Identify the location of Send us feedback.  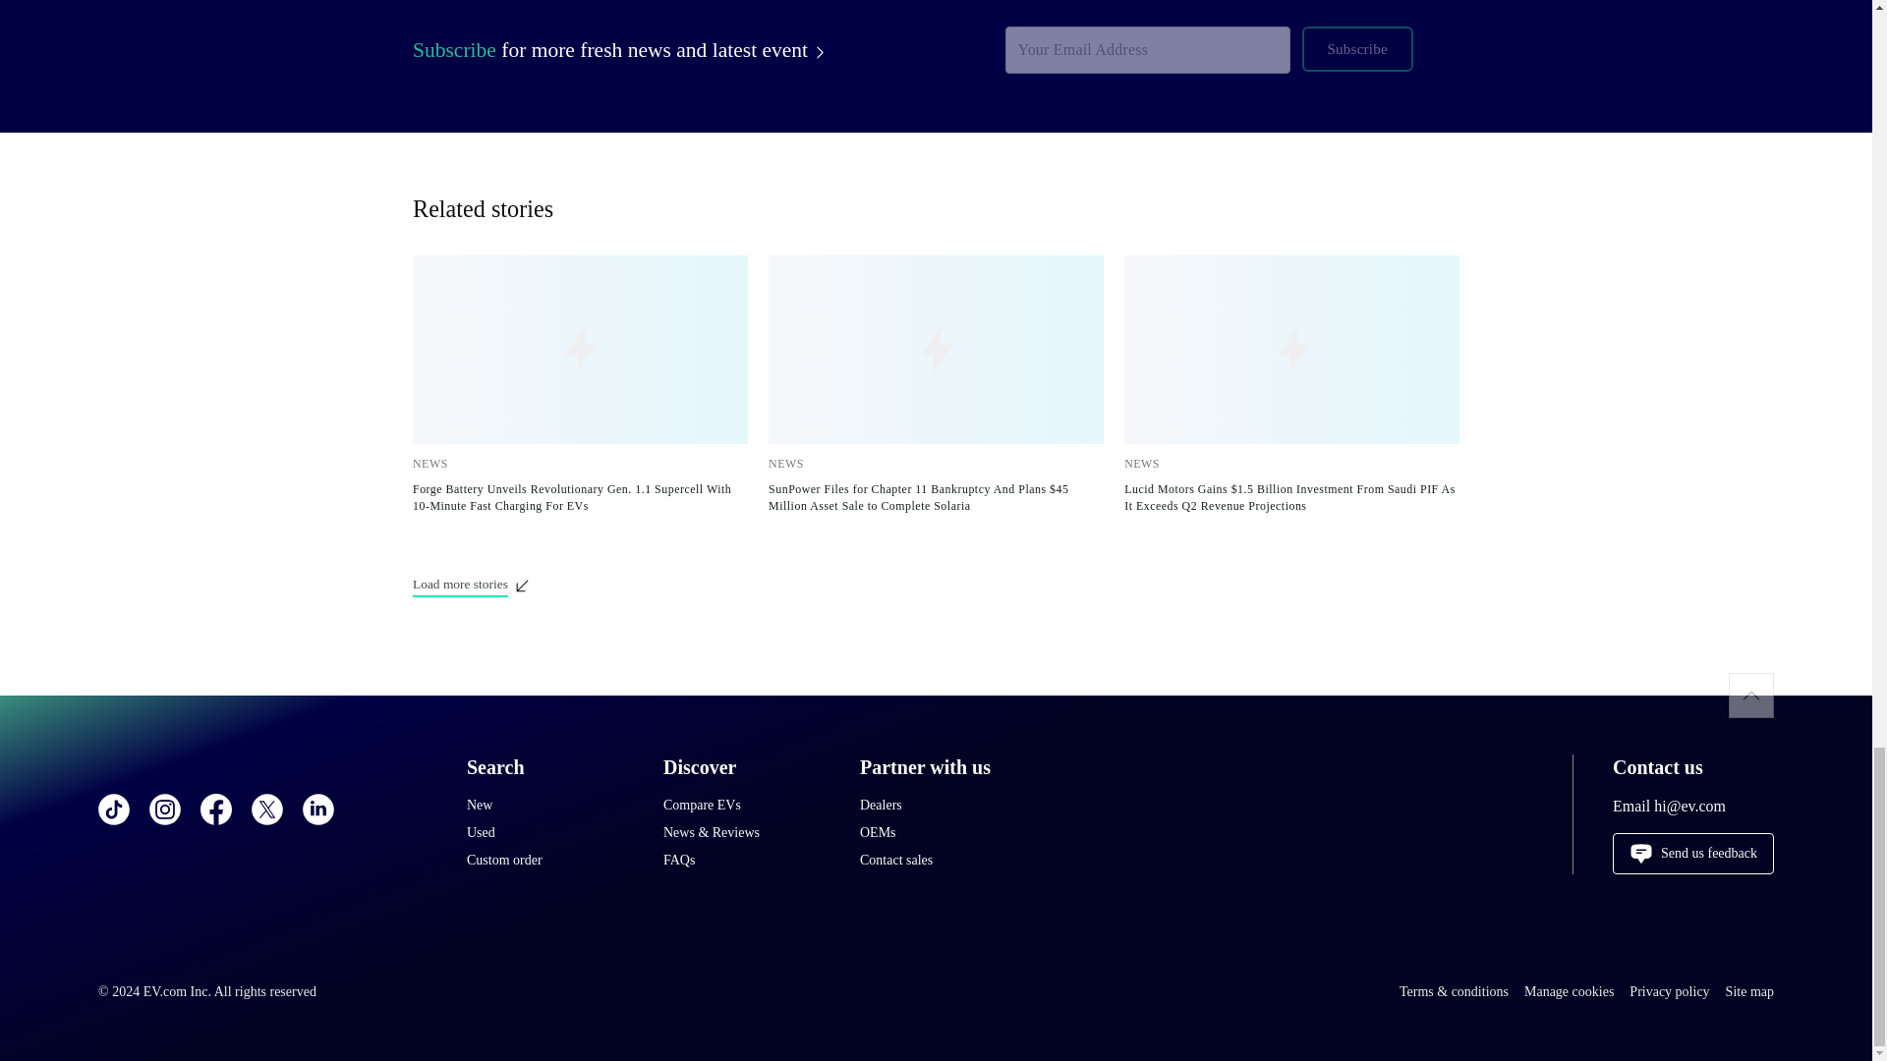
(1692, 853).